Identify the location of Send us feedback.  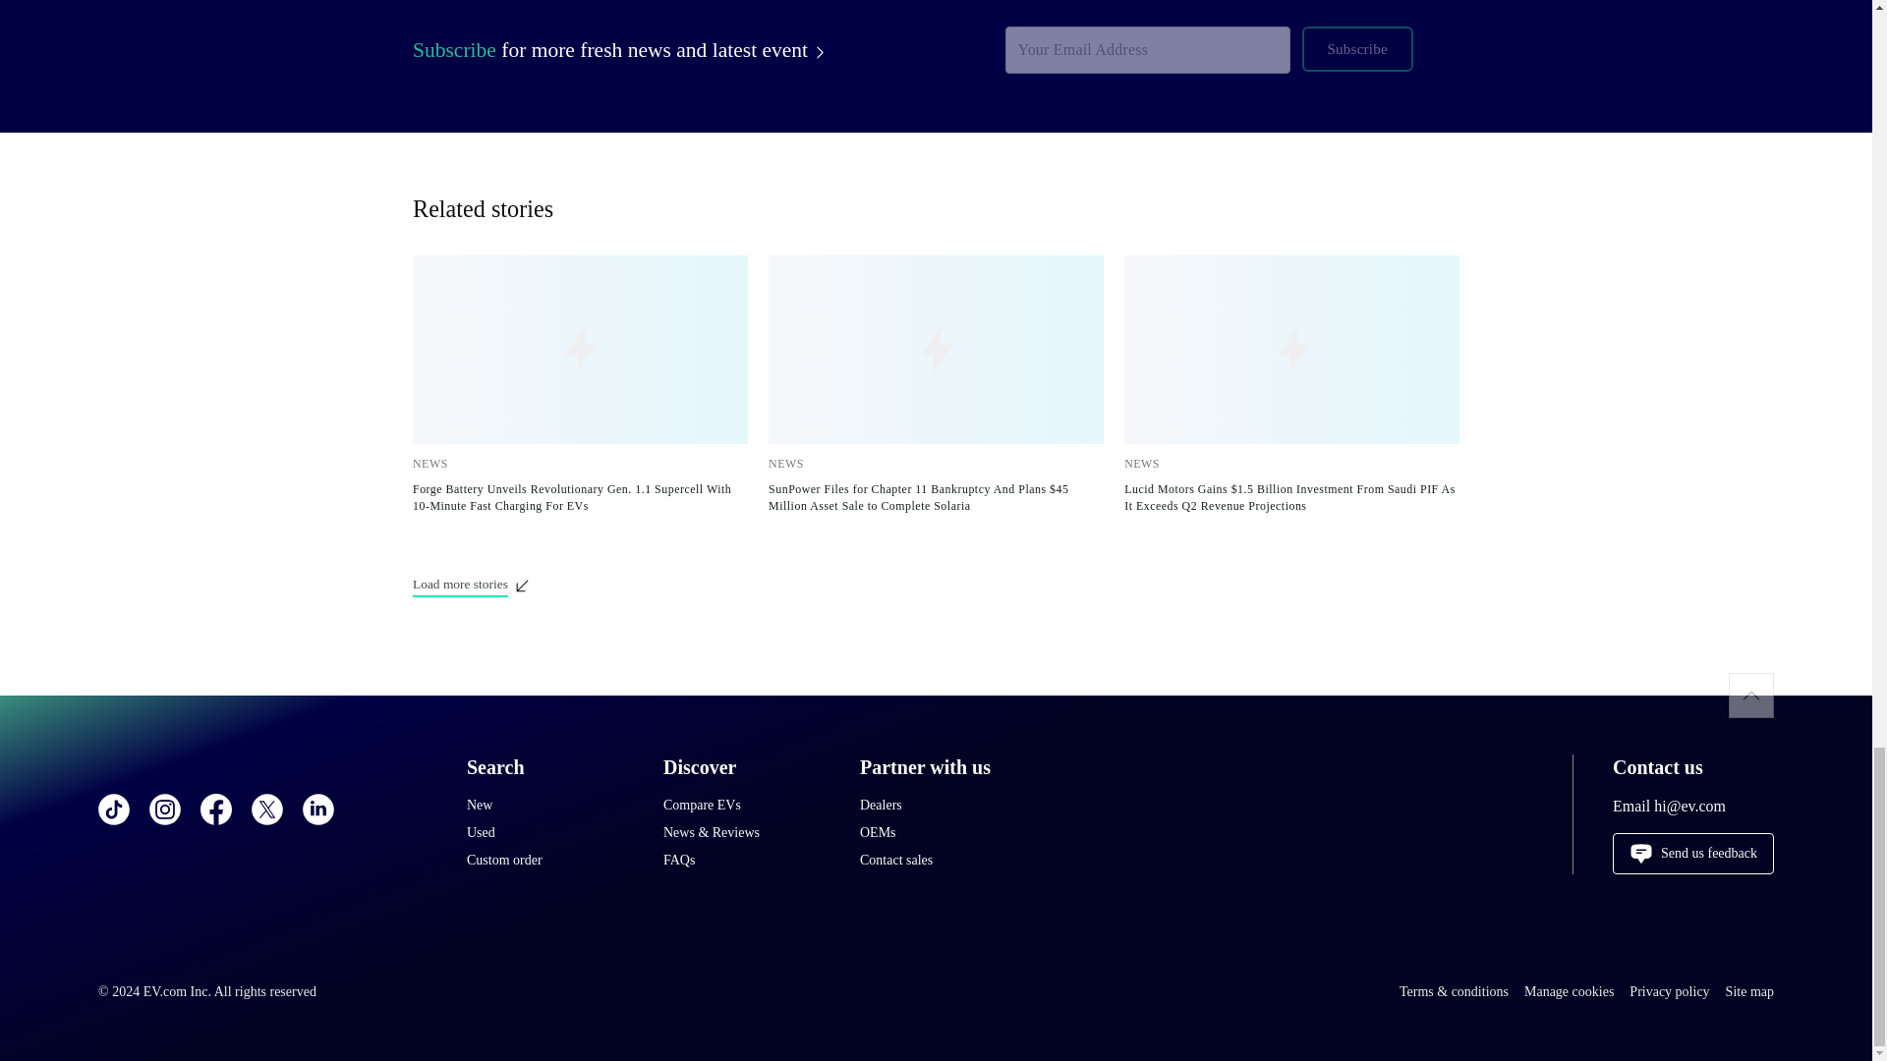
(1692, 853).